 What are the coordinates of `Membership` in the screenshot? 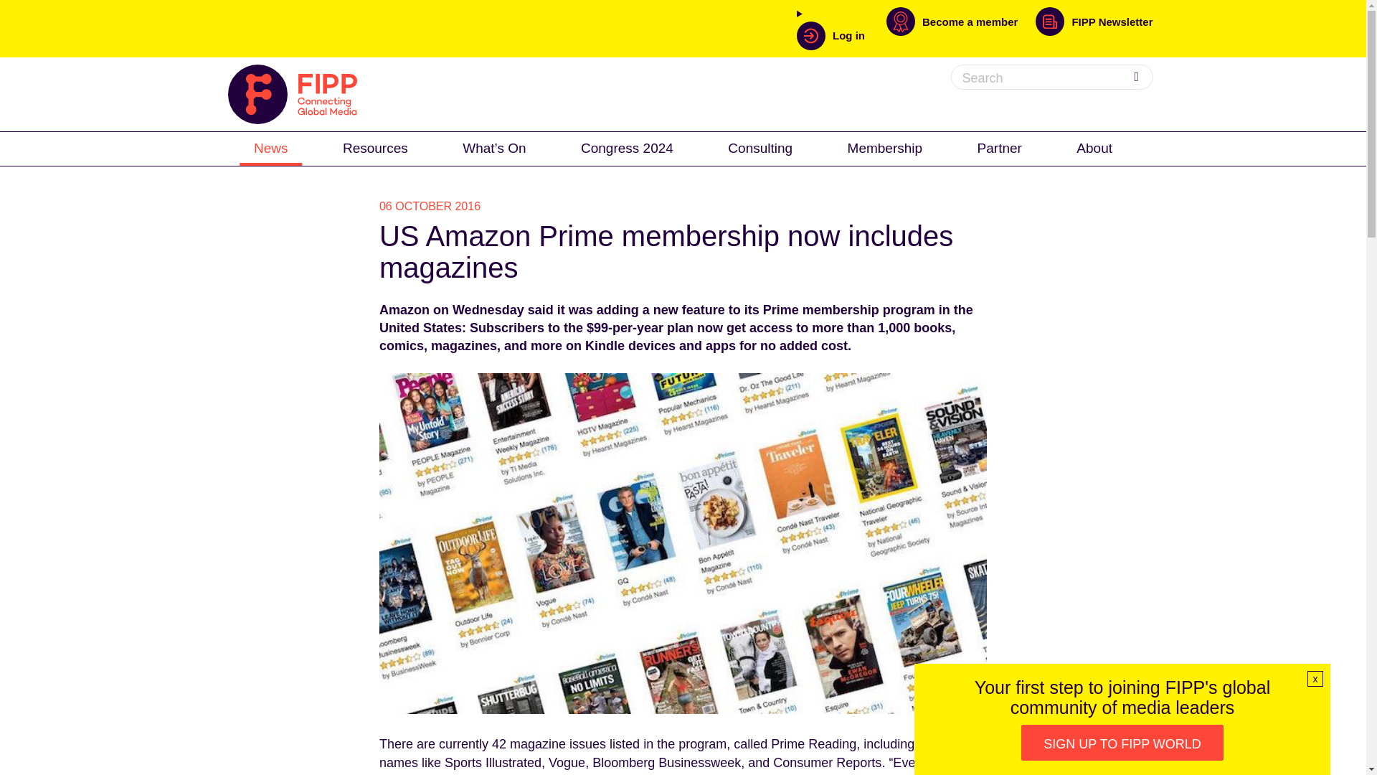 It's located at (885, 147).